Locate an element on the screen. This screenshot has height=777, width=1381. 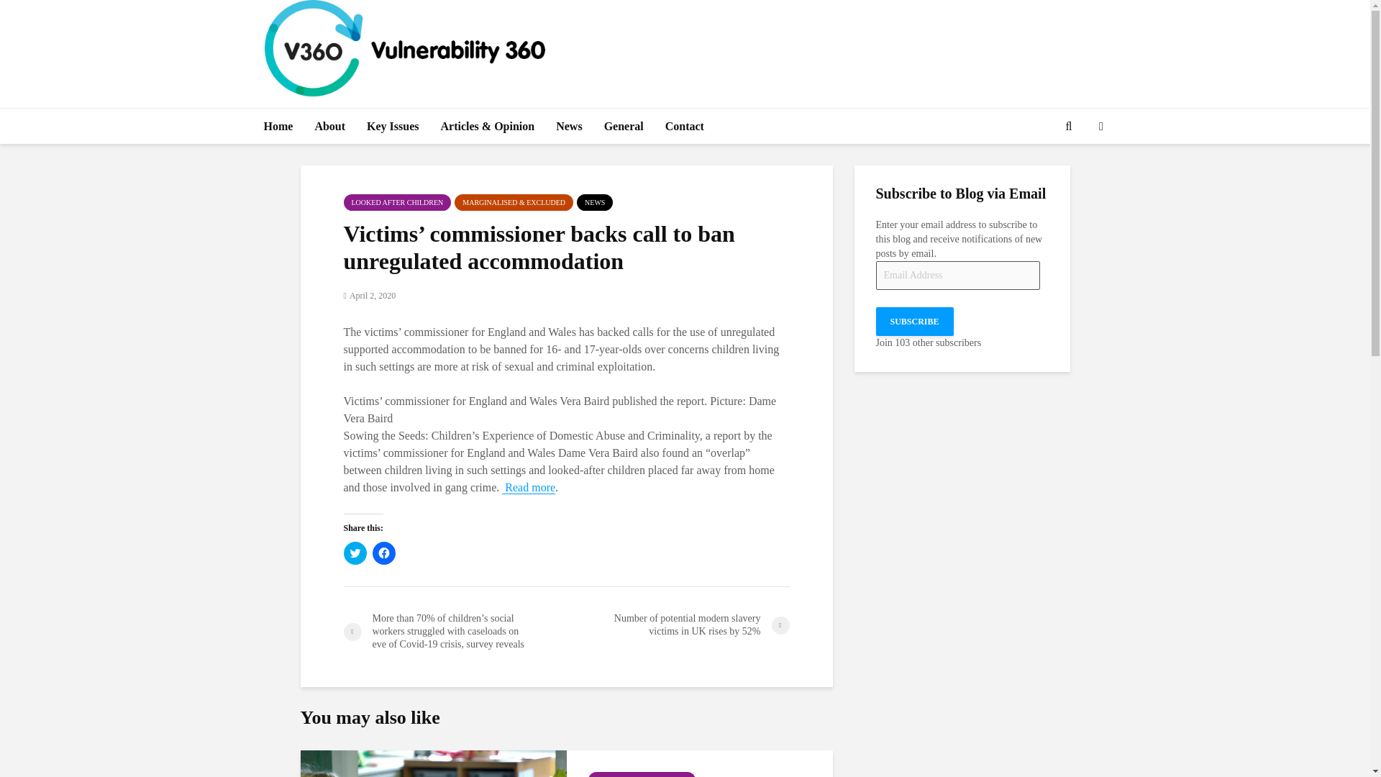
About is located at coordinates (329, 127).